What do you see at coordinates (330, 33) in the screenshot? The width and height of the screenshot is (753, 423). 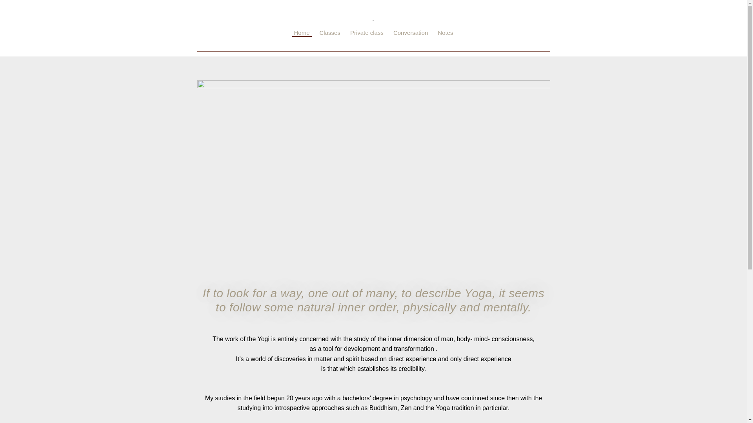 I see `Classes` at bounding box center [330, 33].